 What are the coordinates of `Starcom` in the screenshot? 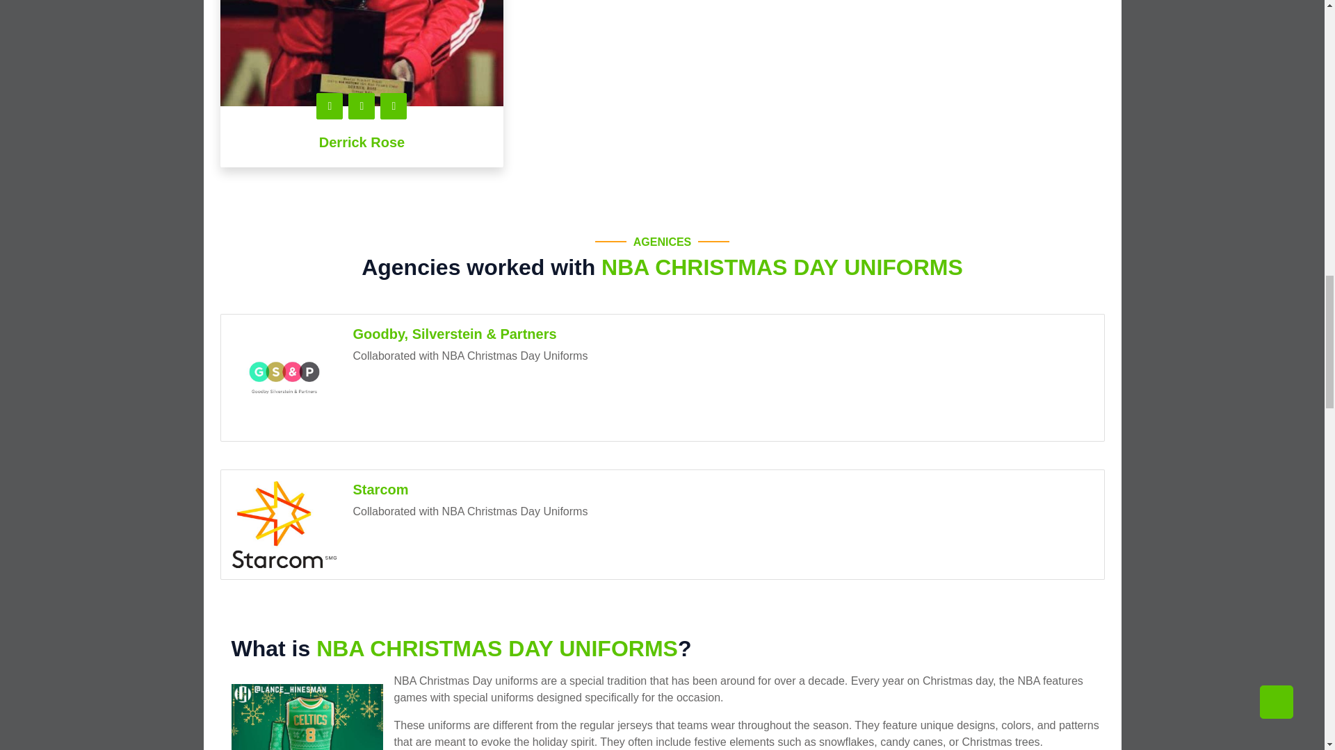 It's located at (284, 524).